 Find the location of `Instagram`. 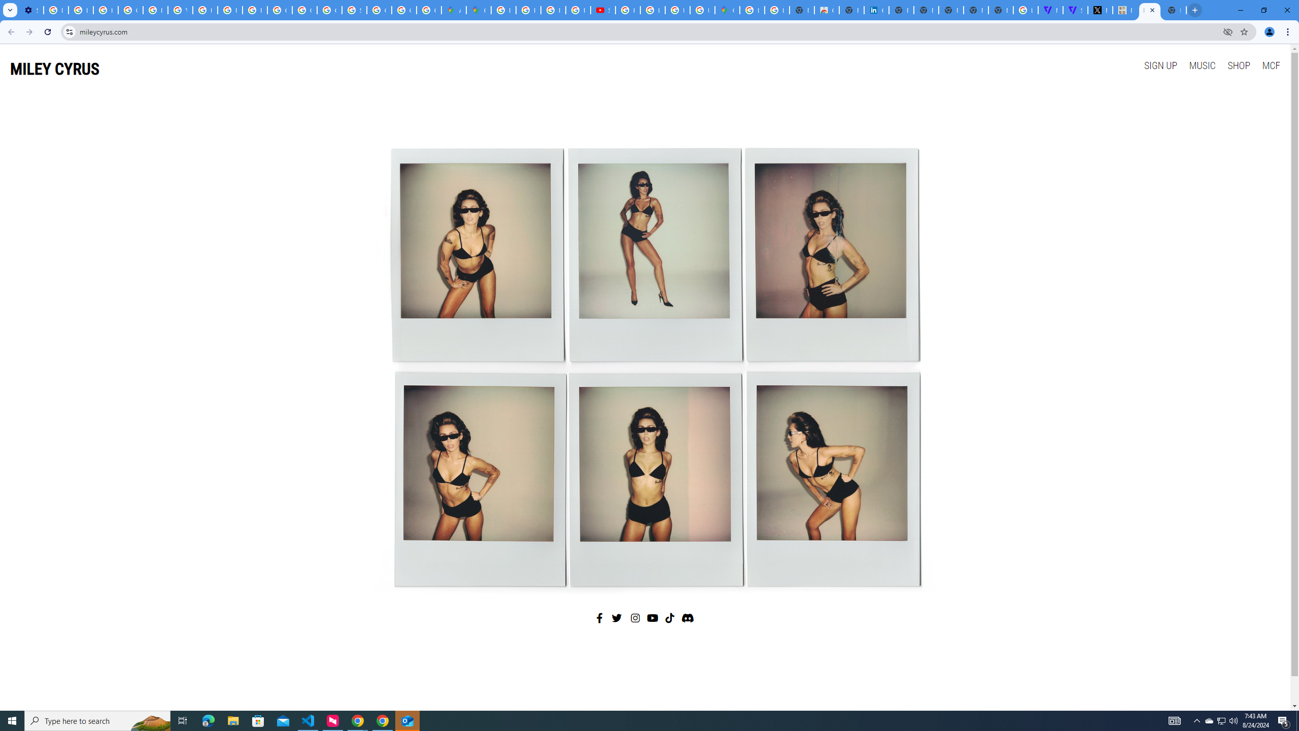

Instagram is located at coordinates (636, 618).